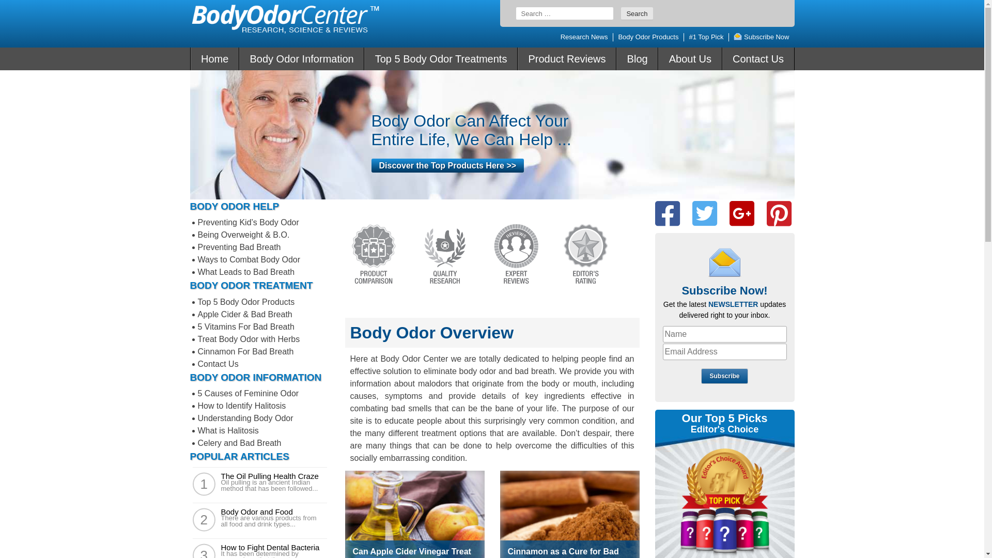 Image resolution: width=992 pixels, height=558 pixels. What do you see at coordinates (248, 393) in the screenshot?
I see `5 Causes of Feminine Odor` at bounding box center [248, 393].